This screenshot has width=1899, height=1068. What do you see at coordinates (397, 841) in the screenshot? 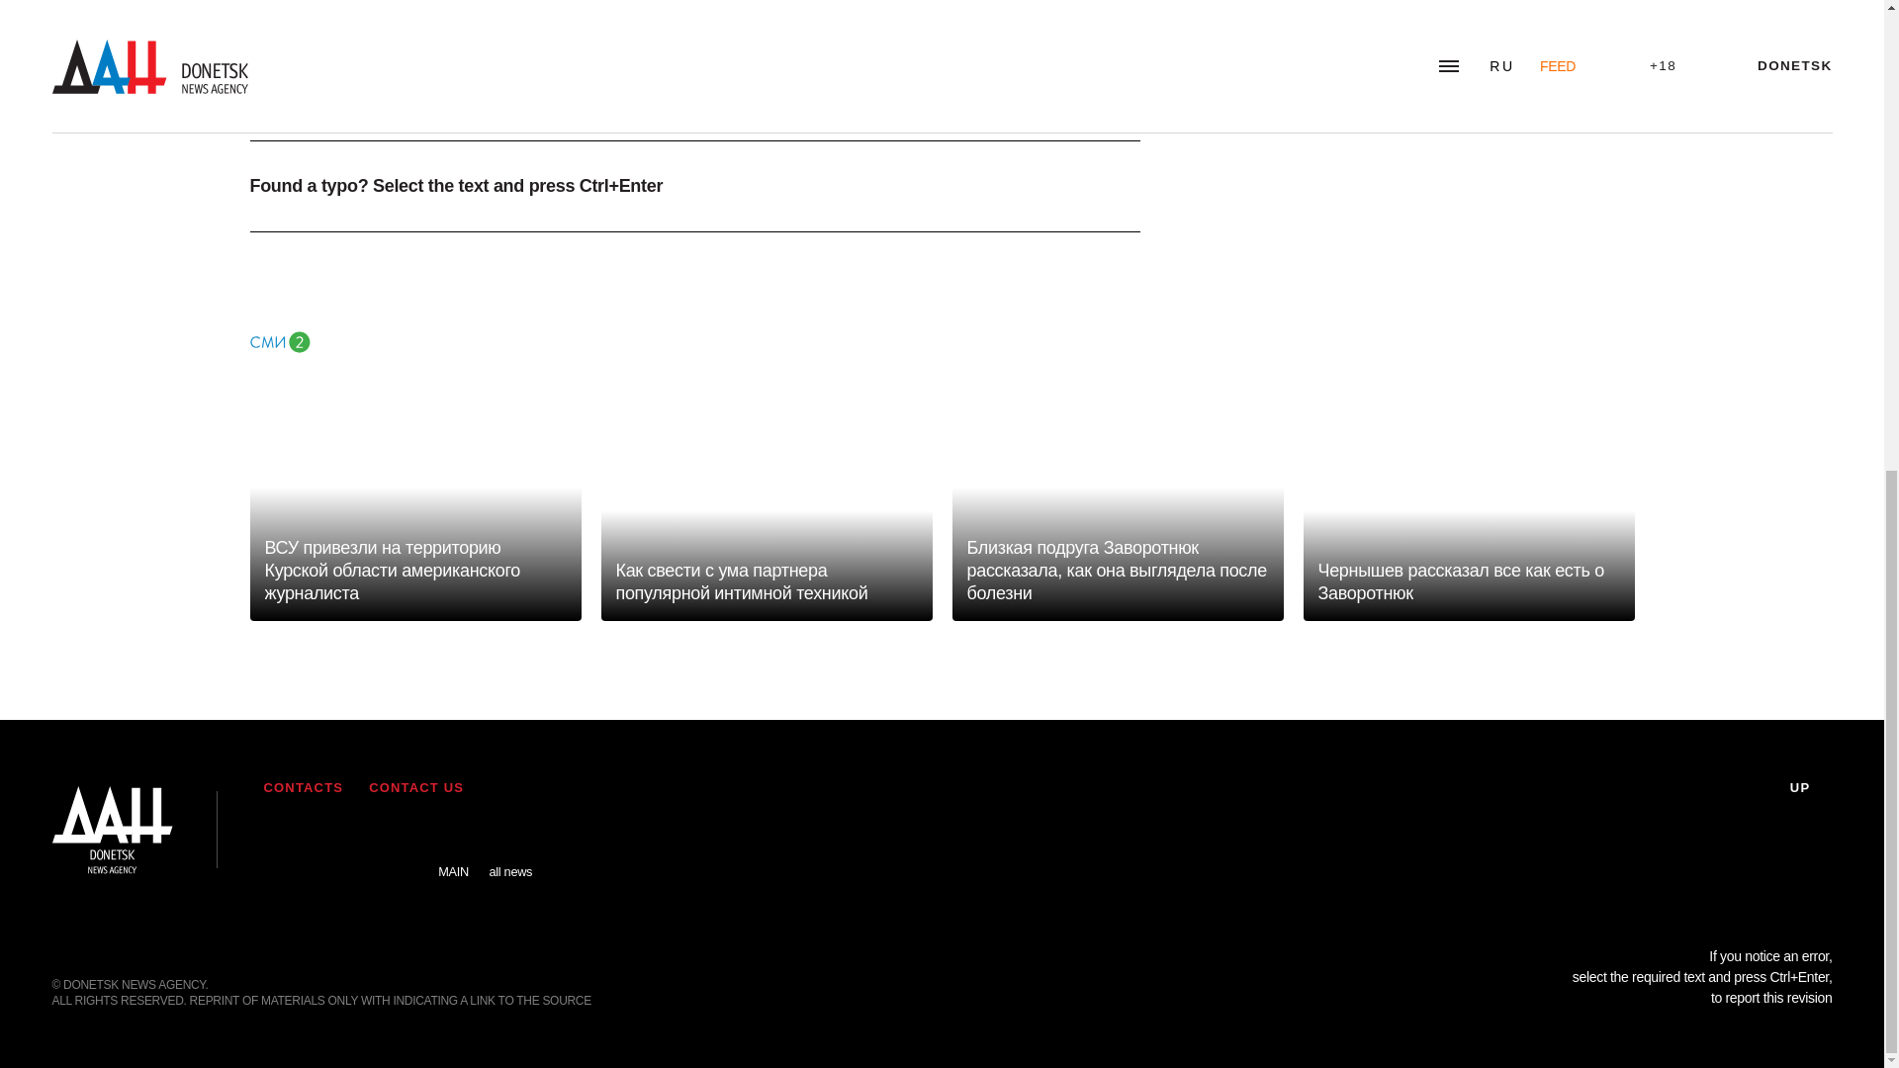
I see `Odnoklassniki` at bounding box center [397, 841].